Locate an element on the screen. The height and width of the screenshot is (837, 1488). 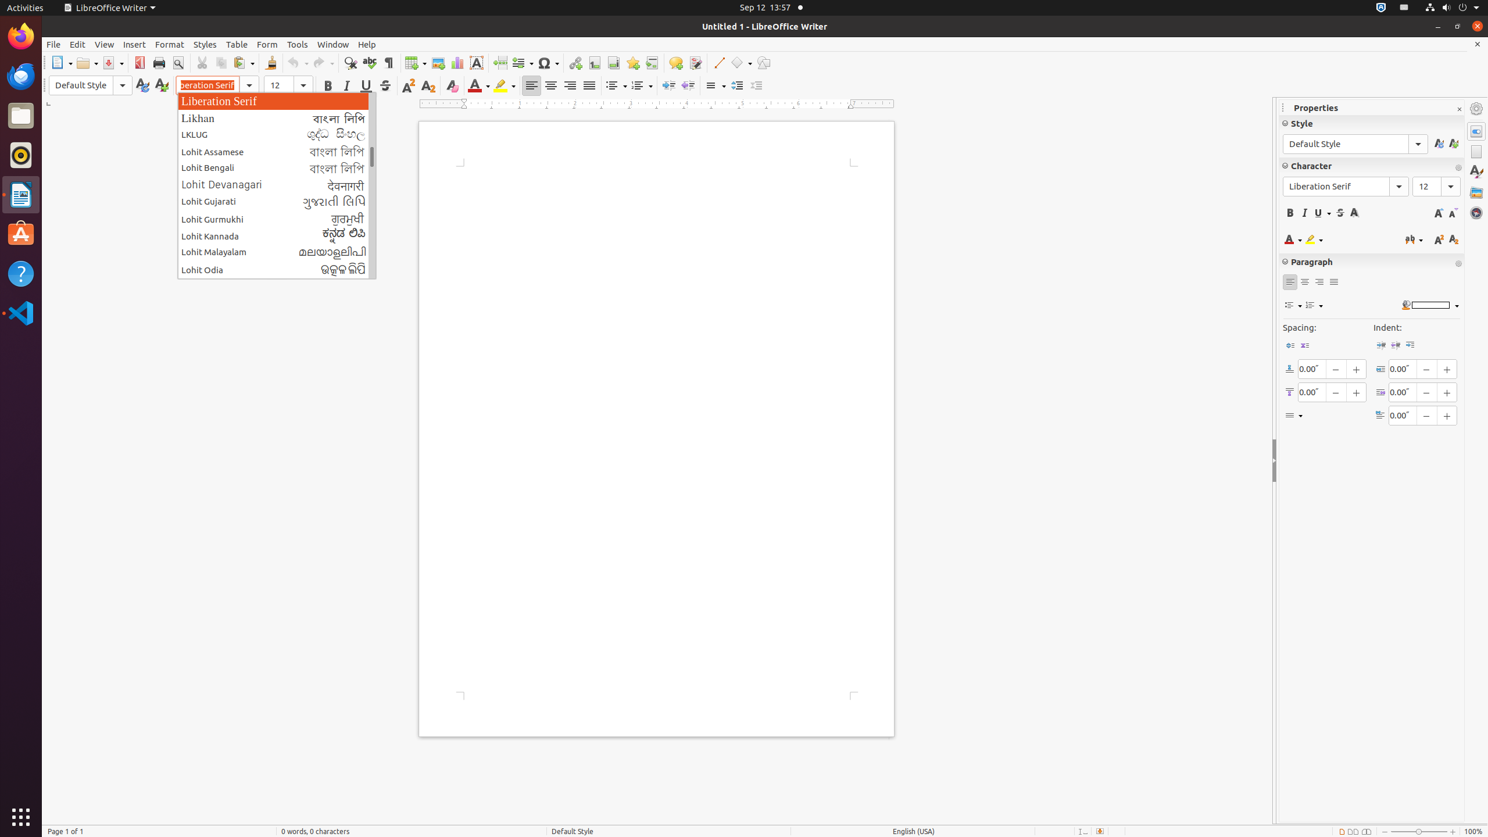
Properties is located at coordinates (1476, 131).